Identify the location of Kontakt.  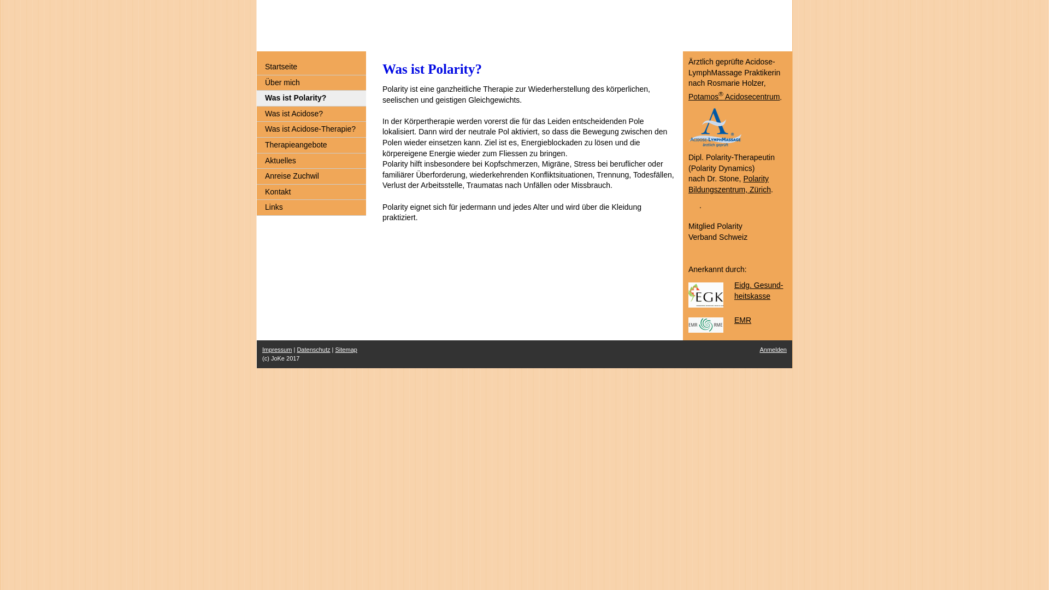
(311, 192).